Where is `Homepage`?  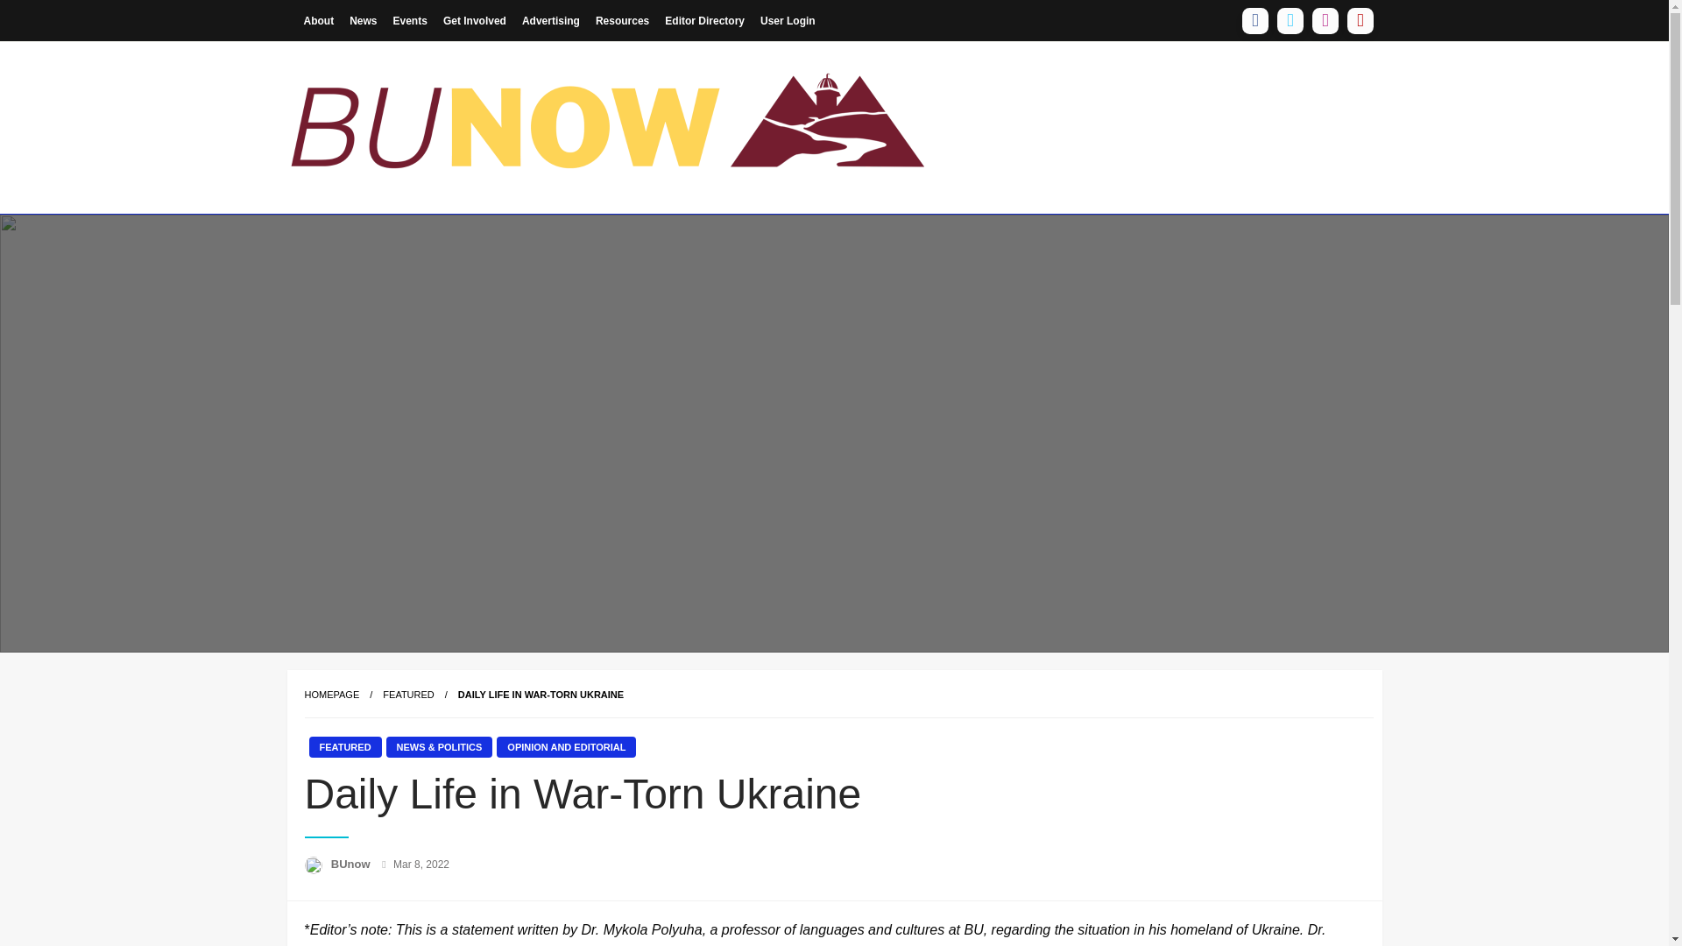 Homepage is located at coordinates (331, 695).